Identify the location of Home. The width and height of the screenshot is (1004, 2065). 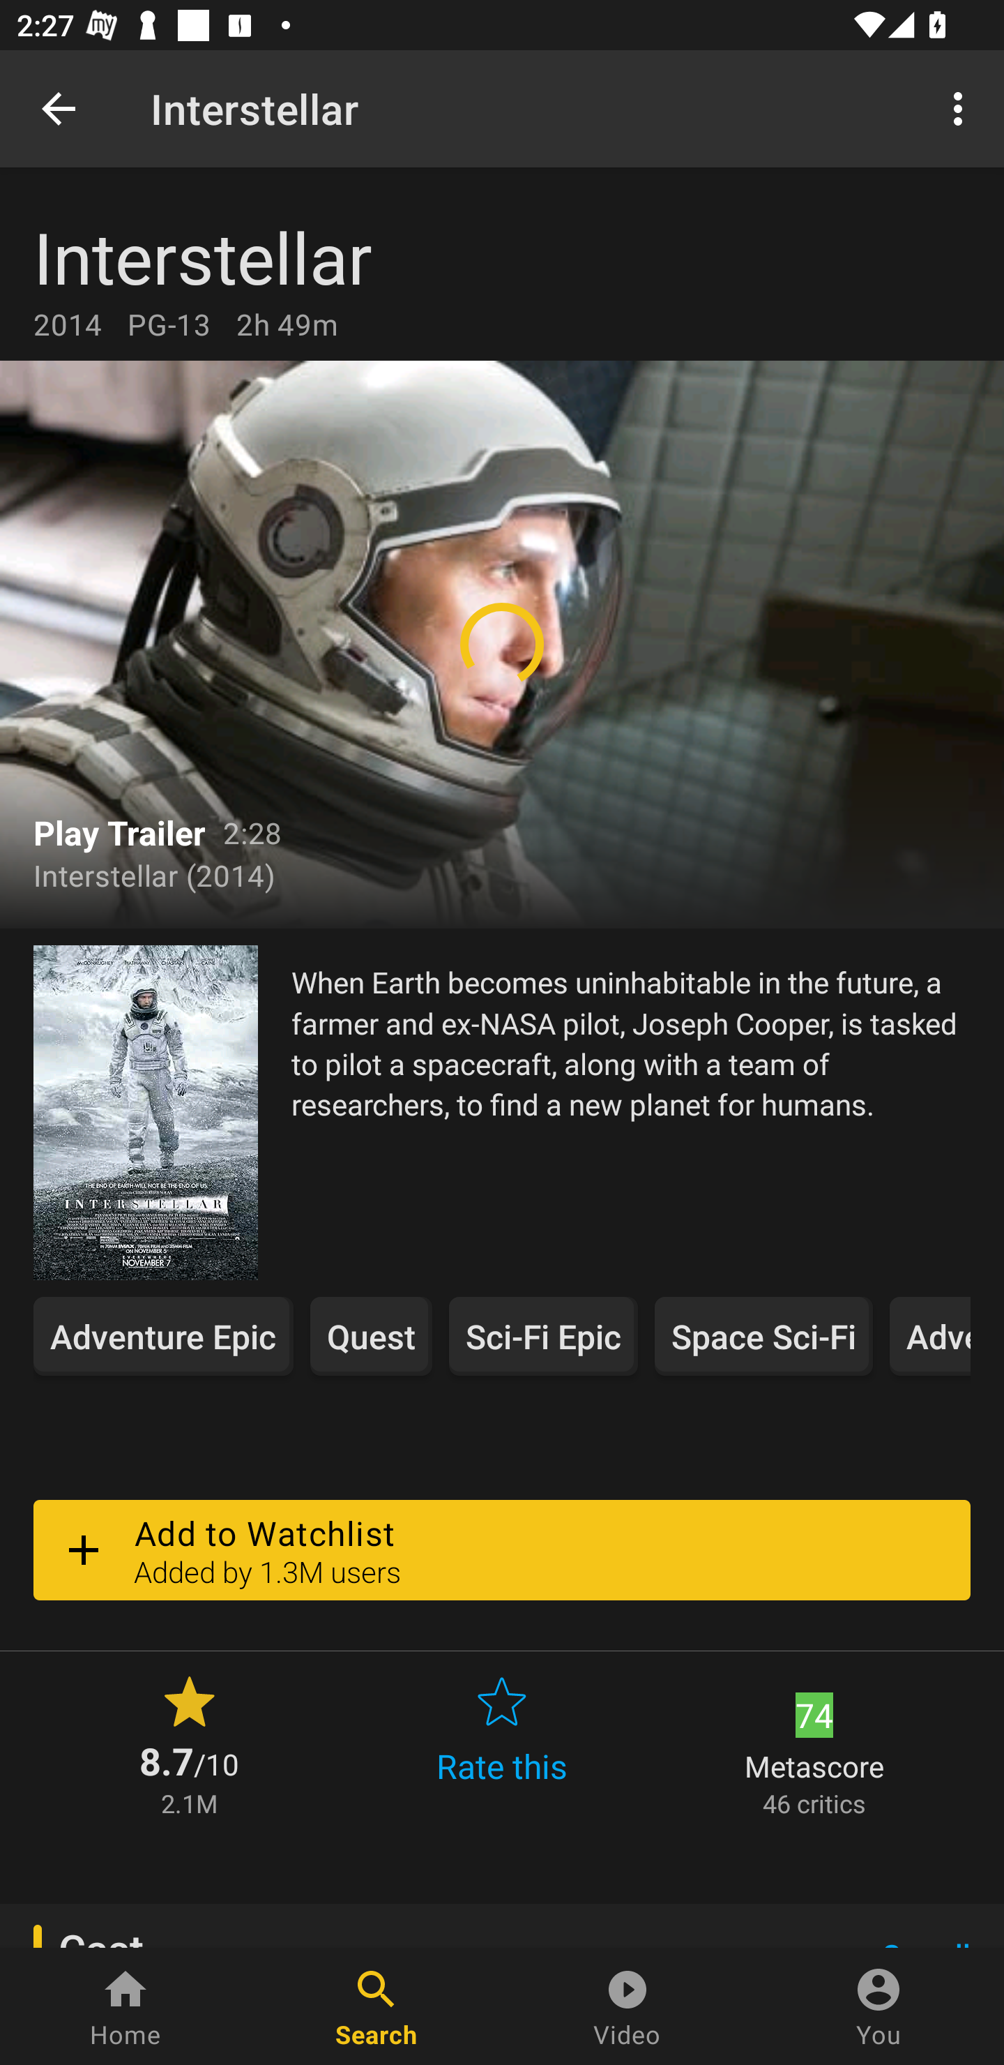
(125, 2006).